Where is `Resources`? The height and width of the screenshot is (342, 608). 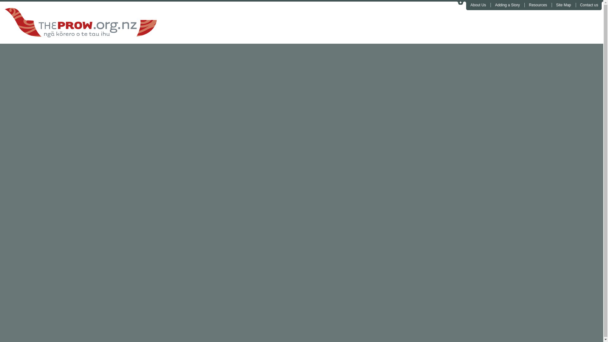 Resources is located at coordinates (538, 5).